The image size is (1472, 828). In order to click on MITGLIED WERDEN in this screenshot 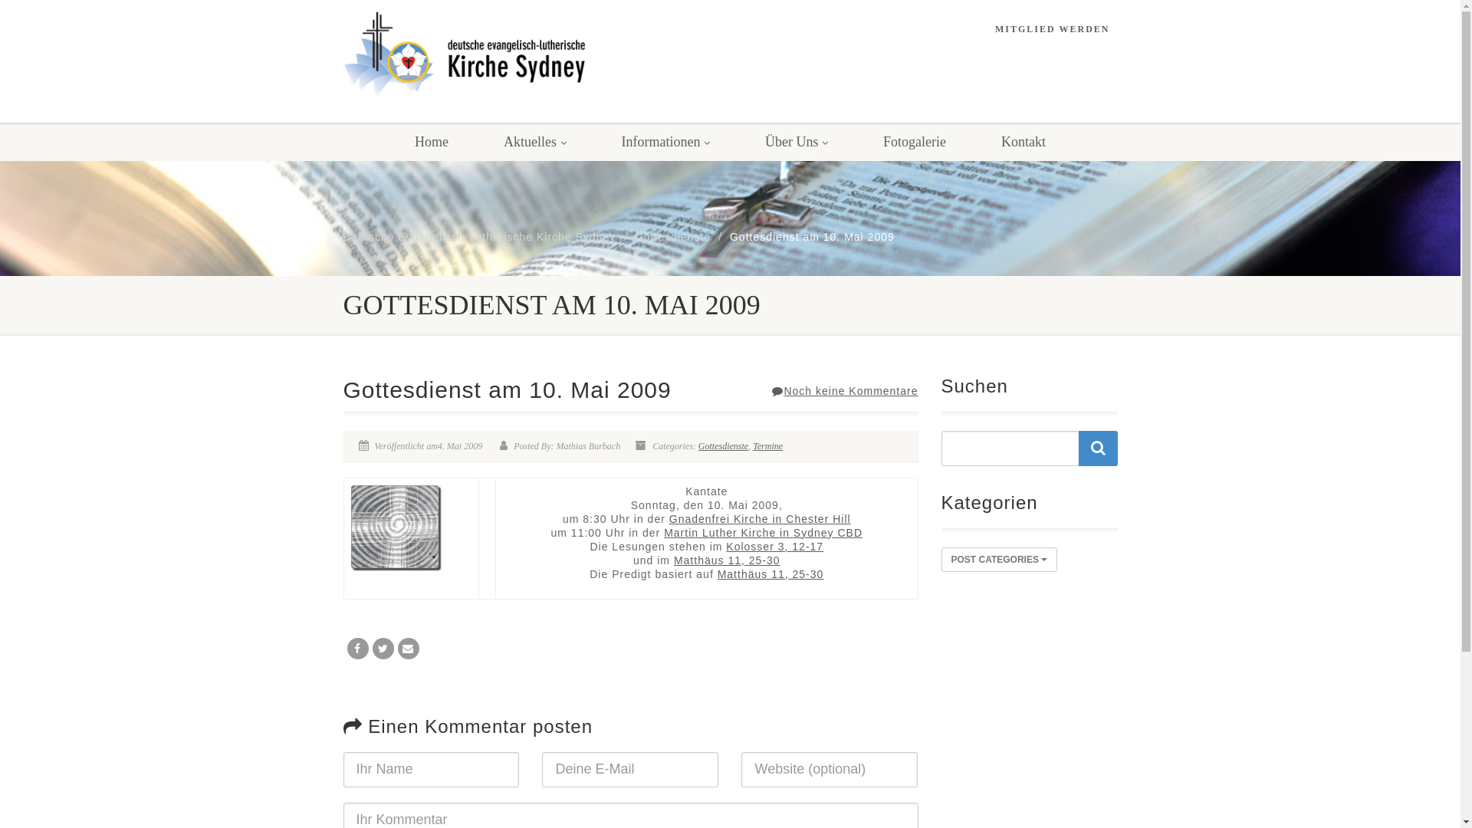, I will do `click(1052, 29)`.